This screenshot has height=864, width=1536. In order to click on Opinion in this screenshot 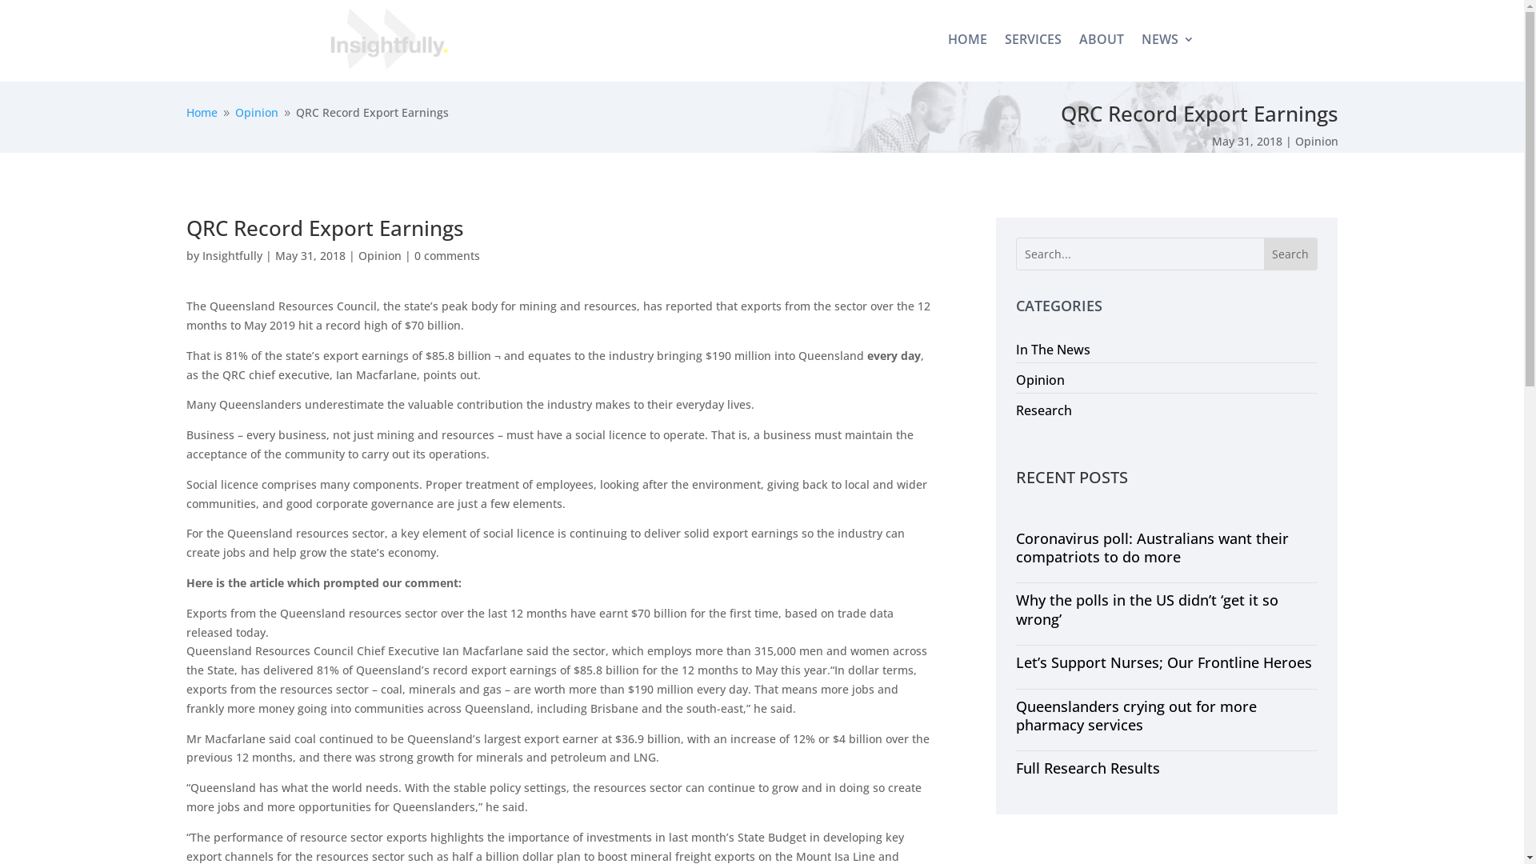, I will do `click(1040, 380)`.